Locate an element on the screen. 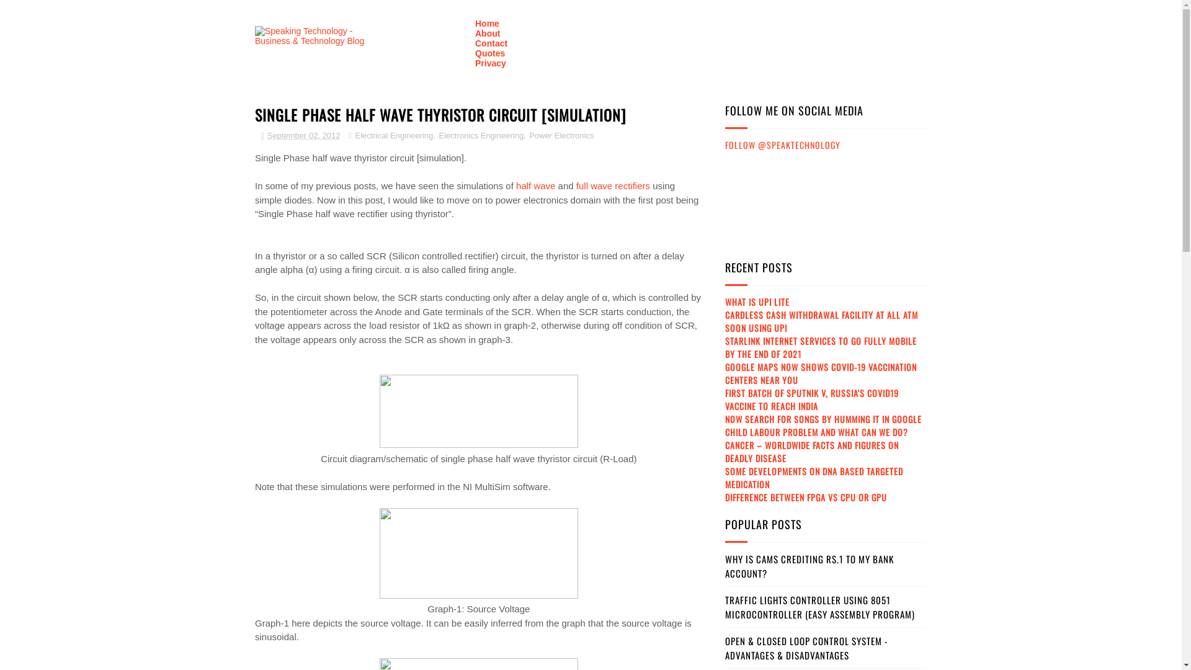 The width and height of the screenshot is (1191, 670). DIFFERENCE BETWEEN FPGA VS CPU OR GPU is located at coordinates (806, 498).